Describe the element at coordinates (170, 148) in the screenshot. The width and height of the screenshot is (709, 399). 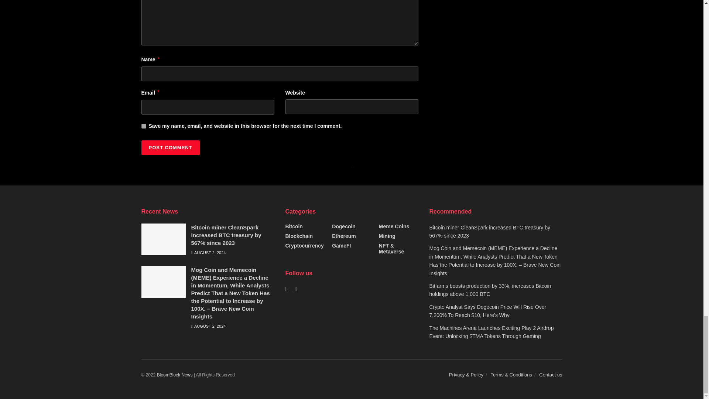
I see `Post Comment` at that location.